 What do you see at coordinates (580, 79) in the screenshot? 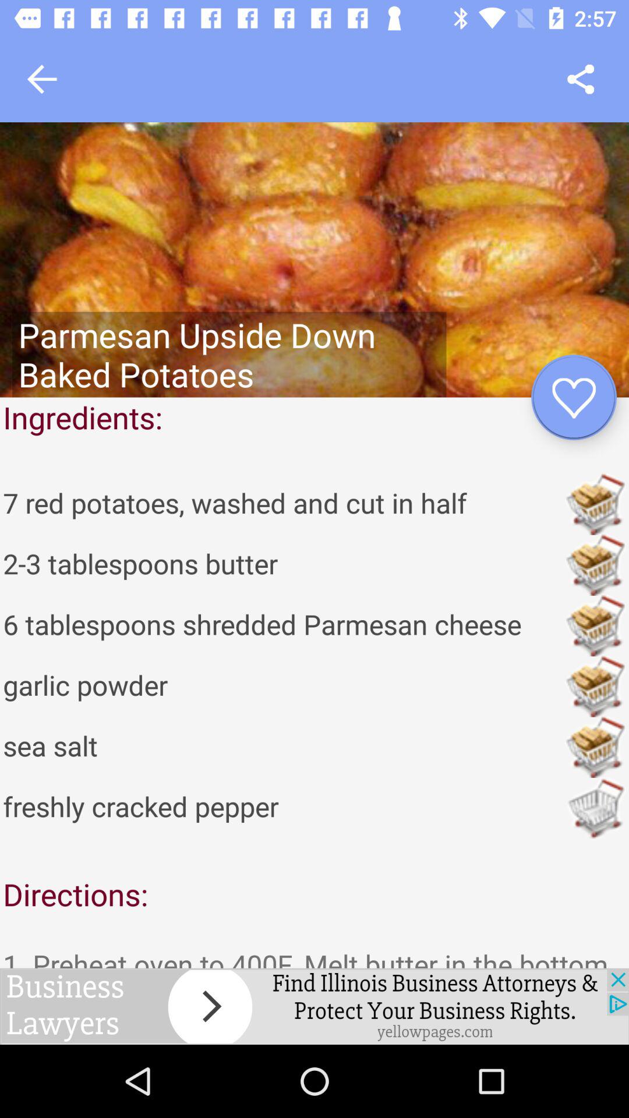
I see `menu page` at bounding box center [580, 79].